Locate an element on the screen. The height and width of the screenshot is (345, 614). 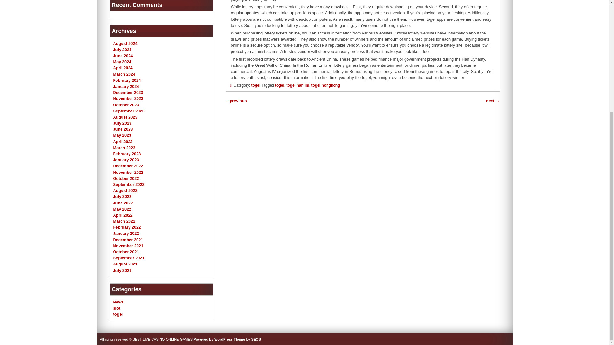
August 2024 is located at coordinates (125, 43).